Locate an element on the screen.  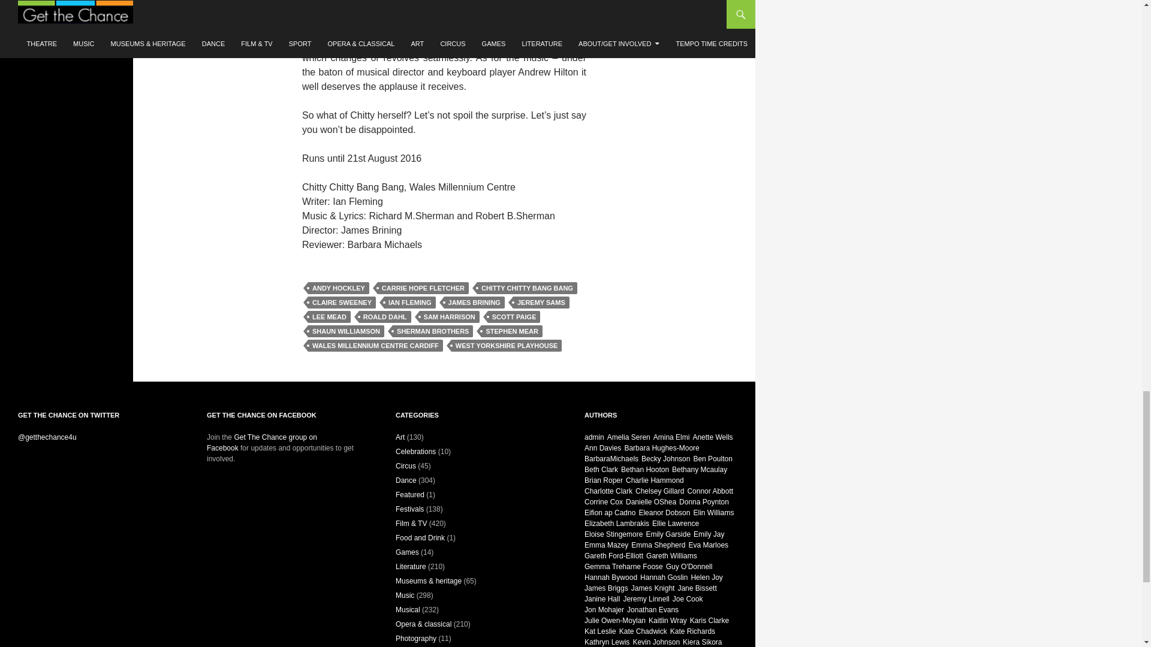
ROALD DAHL is located at coordinates (385, 316).